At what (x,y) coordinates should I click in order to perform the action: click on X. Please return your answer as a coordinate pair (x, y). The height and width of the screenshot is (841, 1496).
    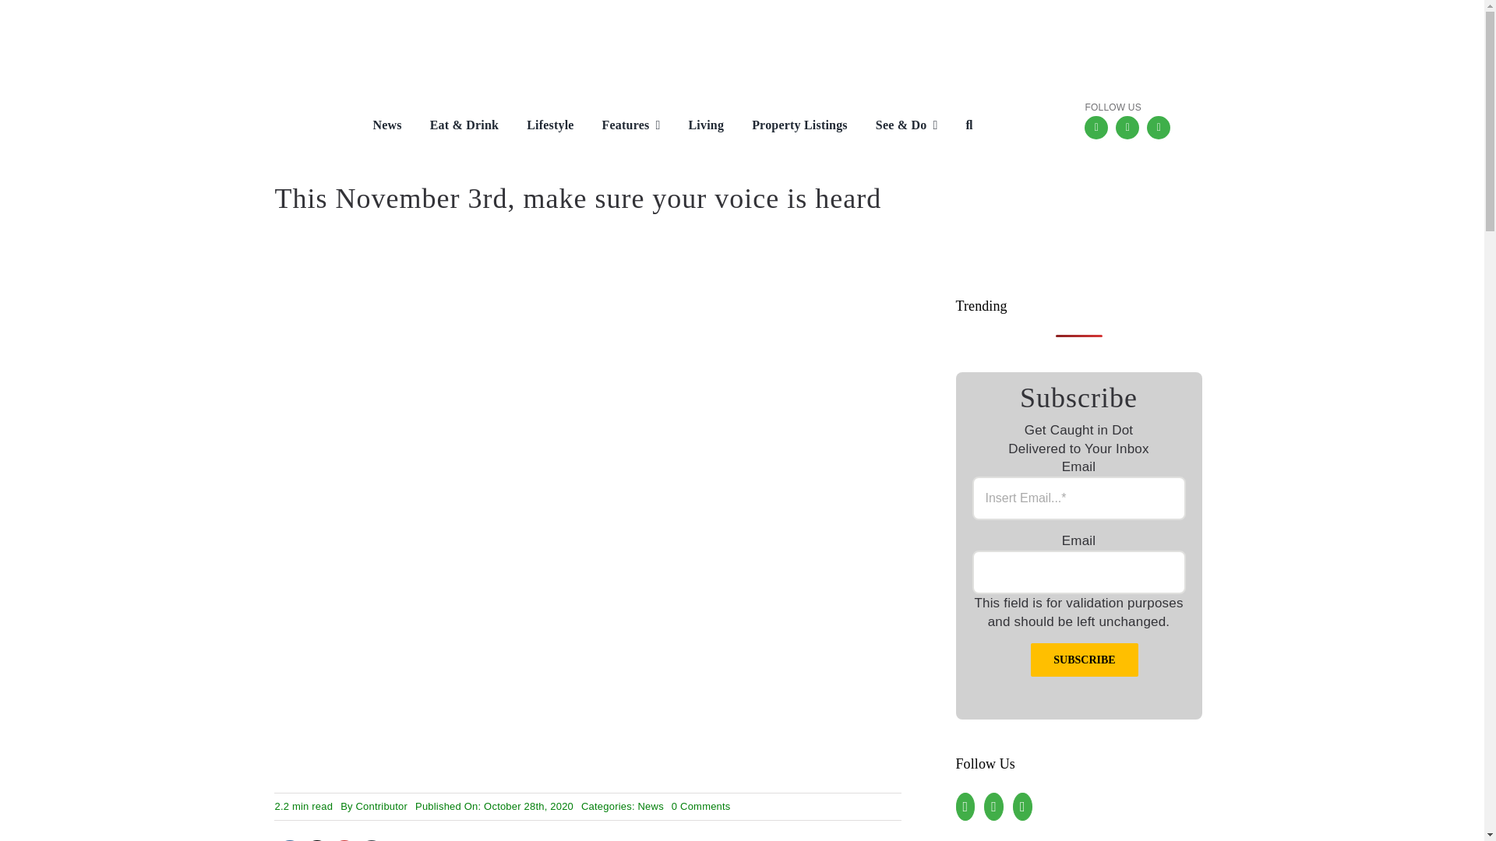
    Looking at the image, I should click on (1158, 128).